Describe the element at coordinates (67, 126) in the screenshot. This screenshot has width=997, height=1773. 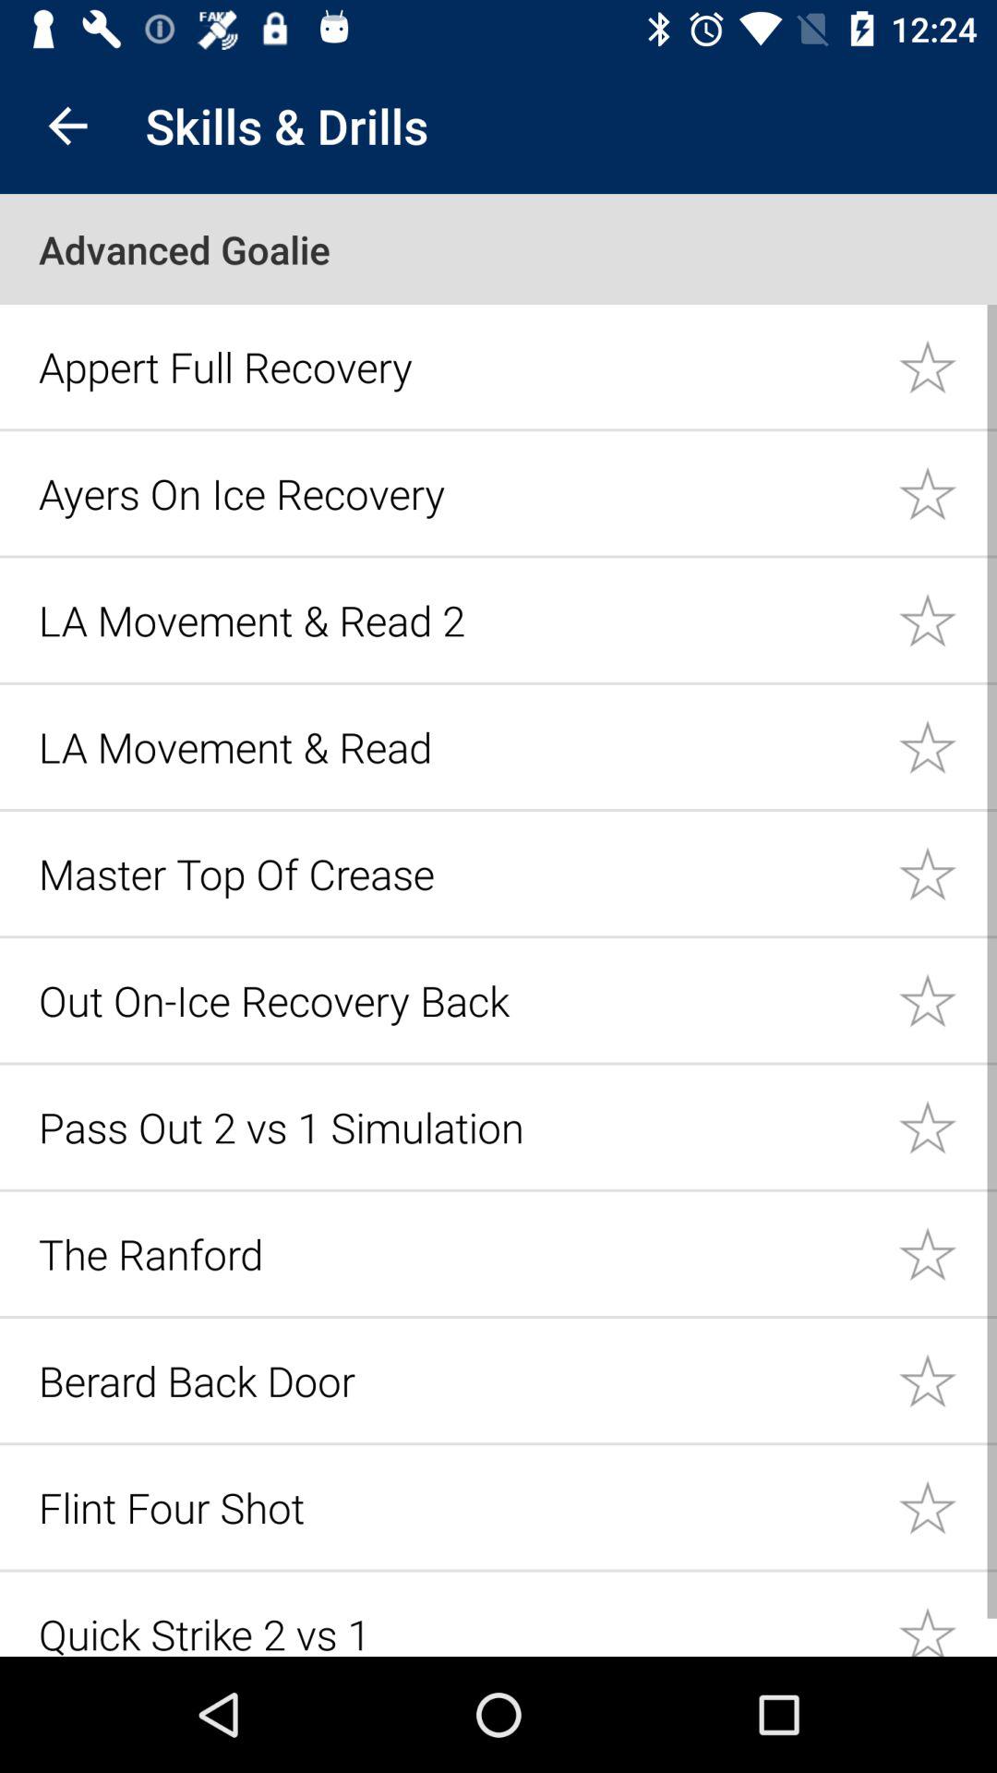
I see `click the item next to skills & drills item` at that location.